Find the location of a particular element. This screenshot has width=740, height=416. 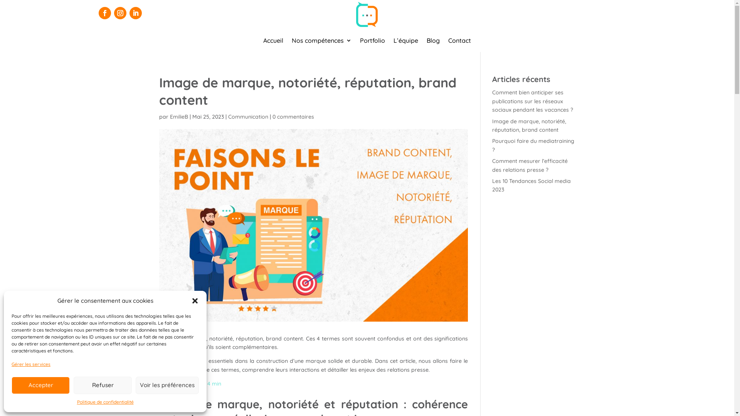

0 commentaires is located at coordinates (293, 116).